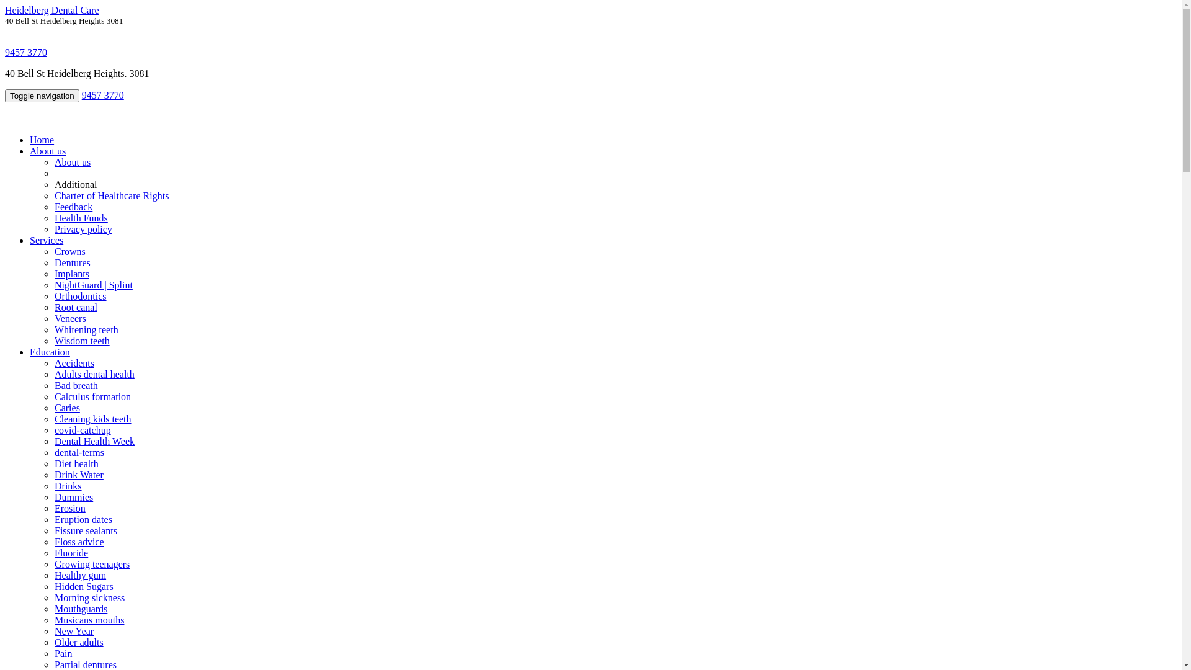  Describe the element at coordinates (103, 96) in the screenshot. I see `9457 3770` at that location.